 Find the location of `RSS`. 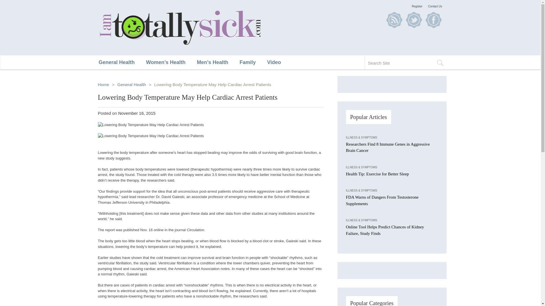

RSS is located at coordinates (394, 20).